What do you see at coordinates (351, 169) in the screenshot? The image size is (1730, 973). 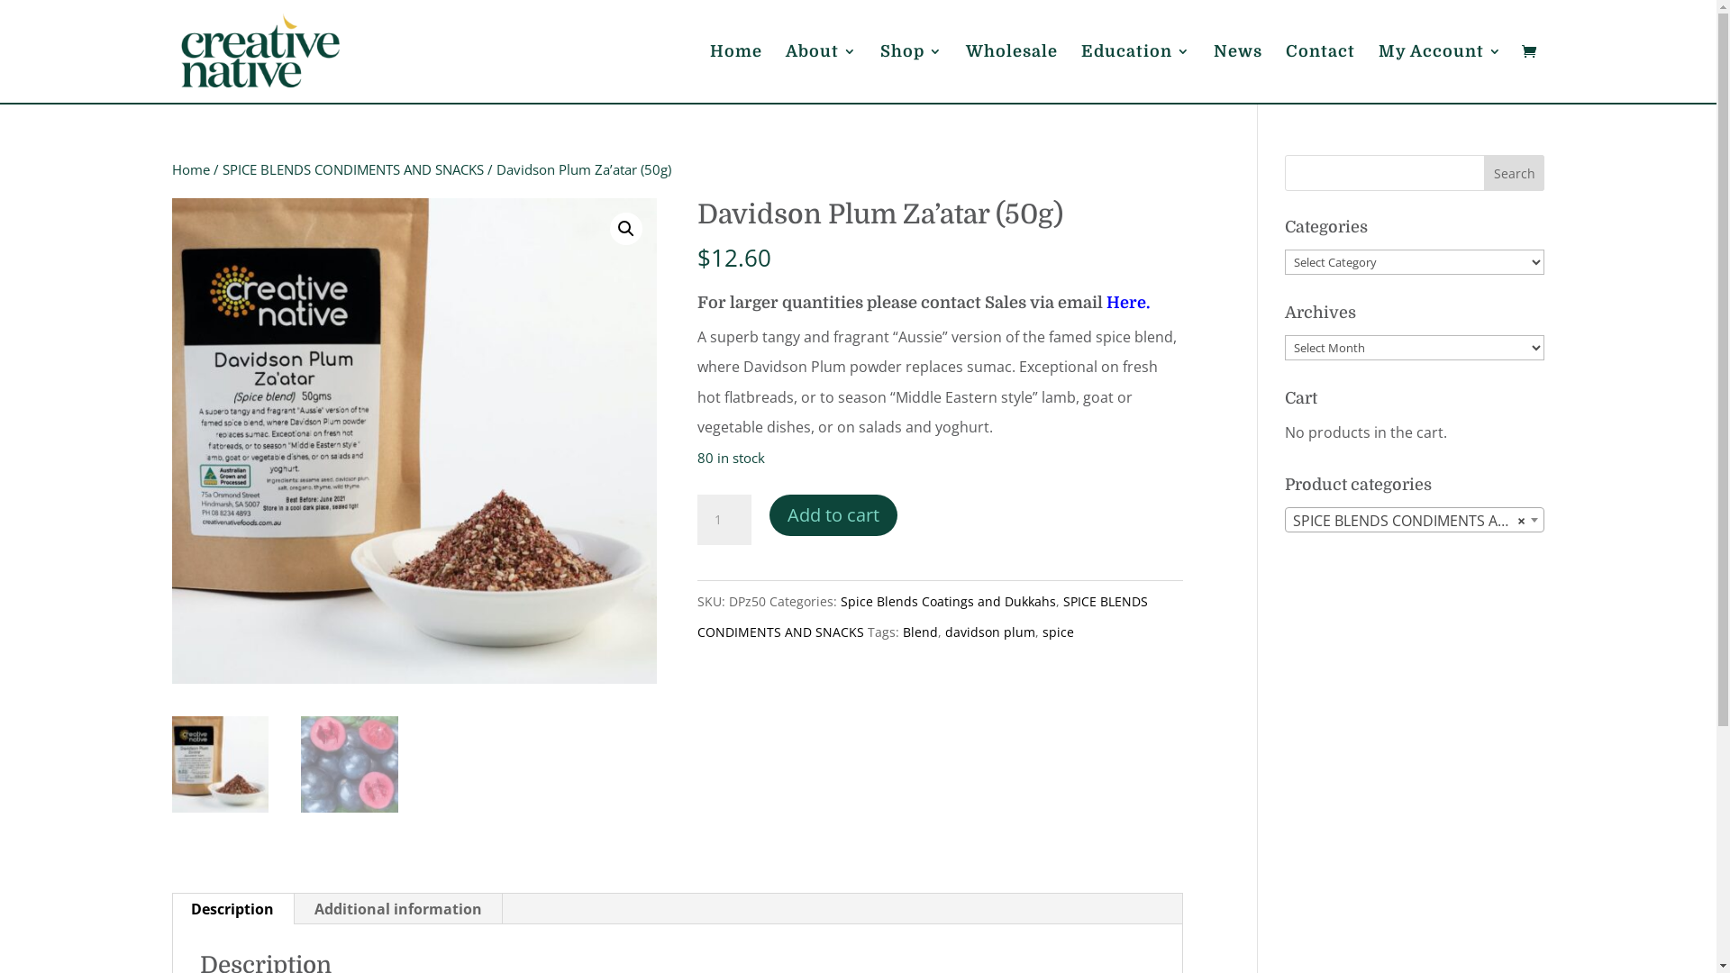 I see `SPICE BLENDS CONDIMENTS AND SNACKS` at bounding box center [351, 169].